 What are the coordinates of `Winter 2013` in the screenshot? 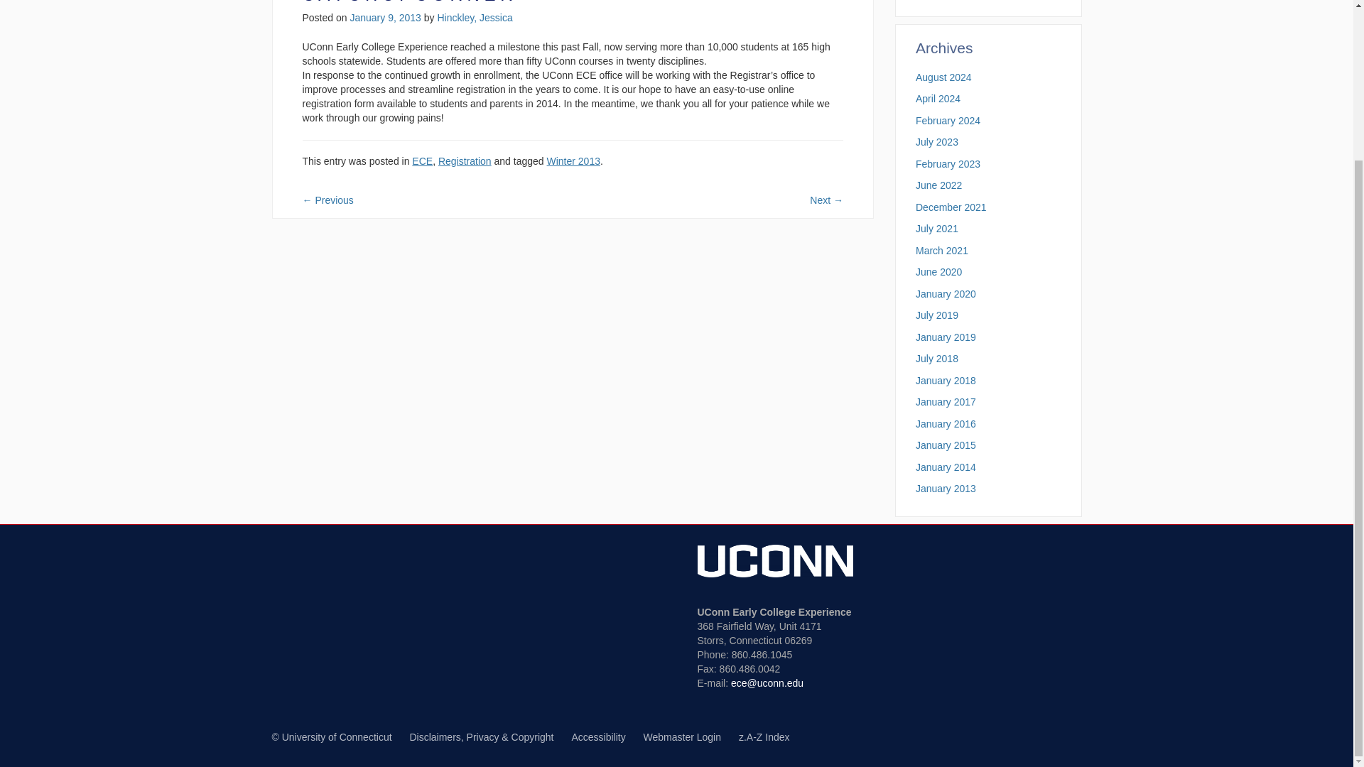 It's located at (573, 161).